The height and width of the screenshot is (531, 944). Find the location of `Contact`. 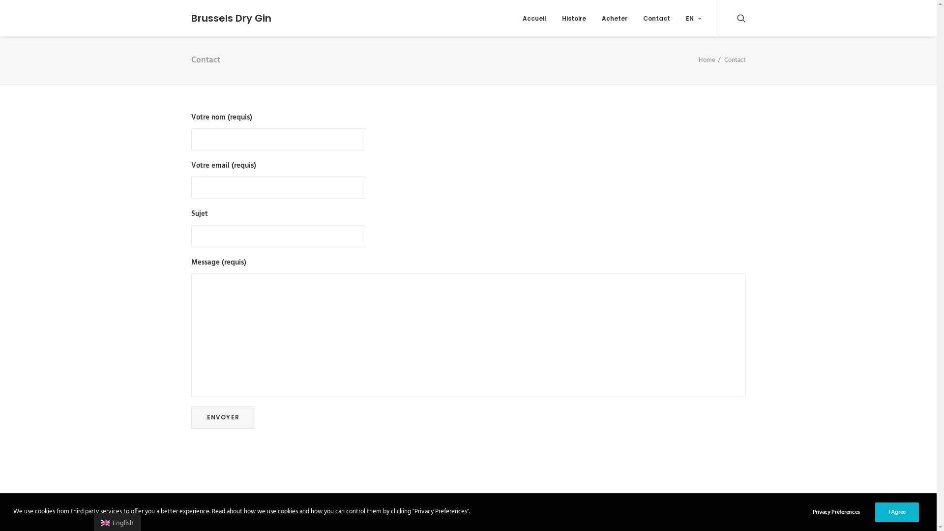

Contact is located at coordinates (657, 18).